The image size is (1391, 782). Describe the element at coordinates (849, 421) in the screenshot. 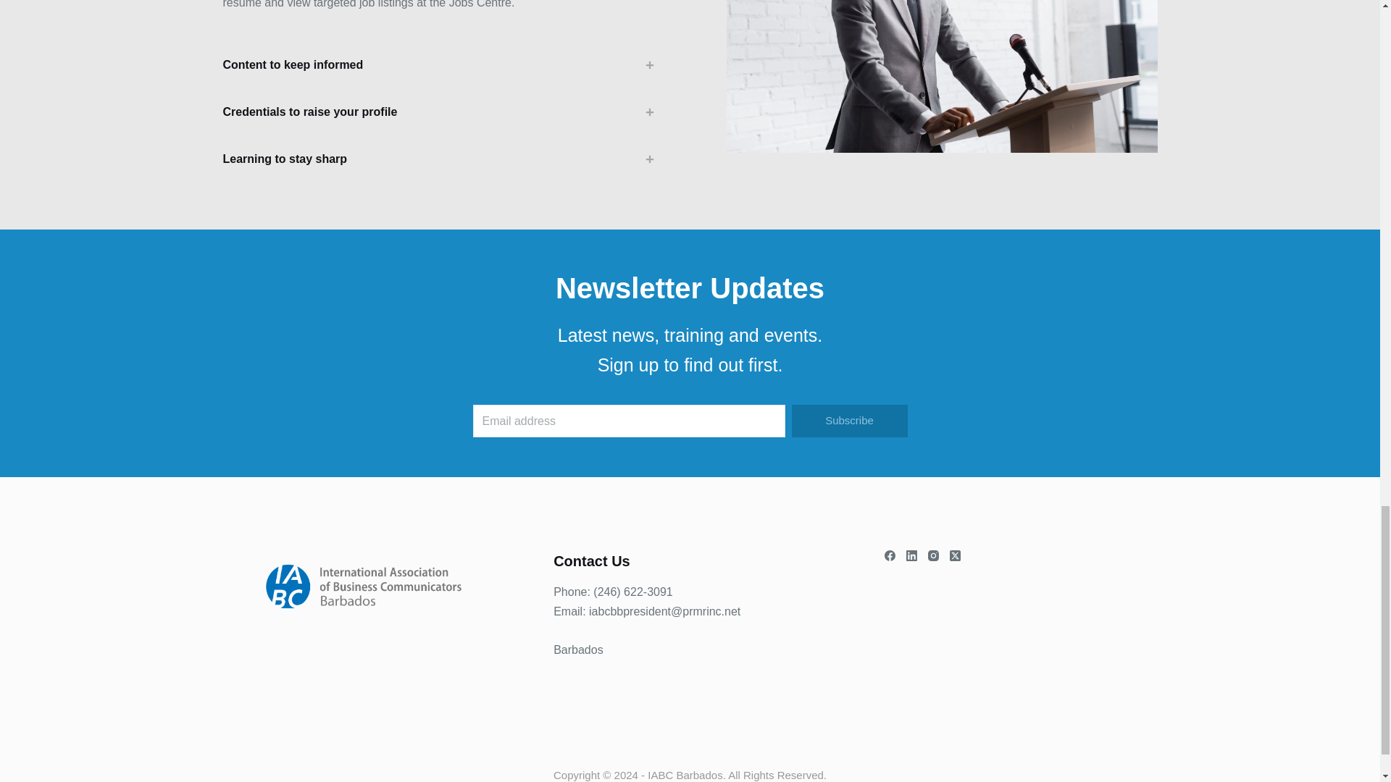

I see `Subscribe` at that location.